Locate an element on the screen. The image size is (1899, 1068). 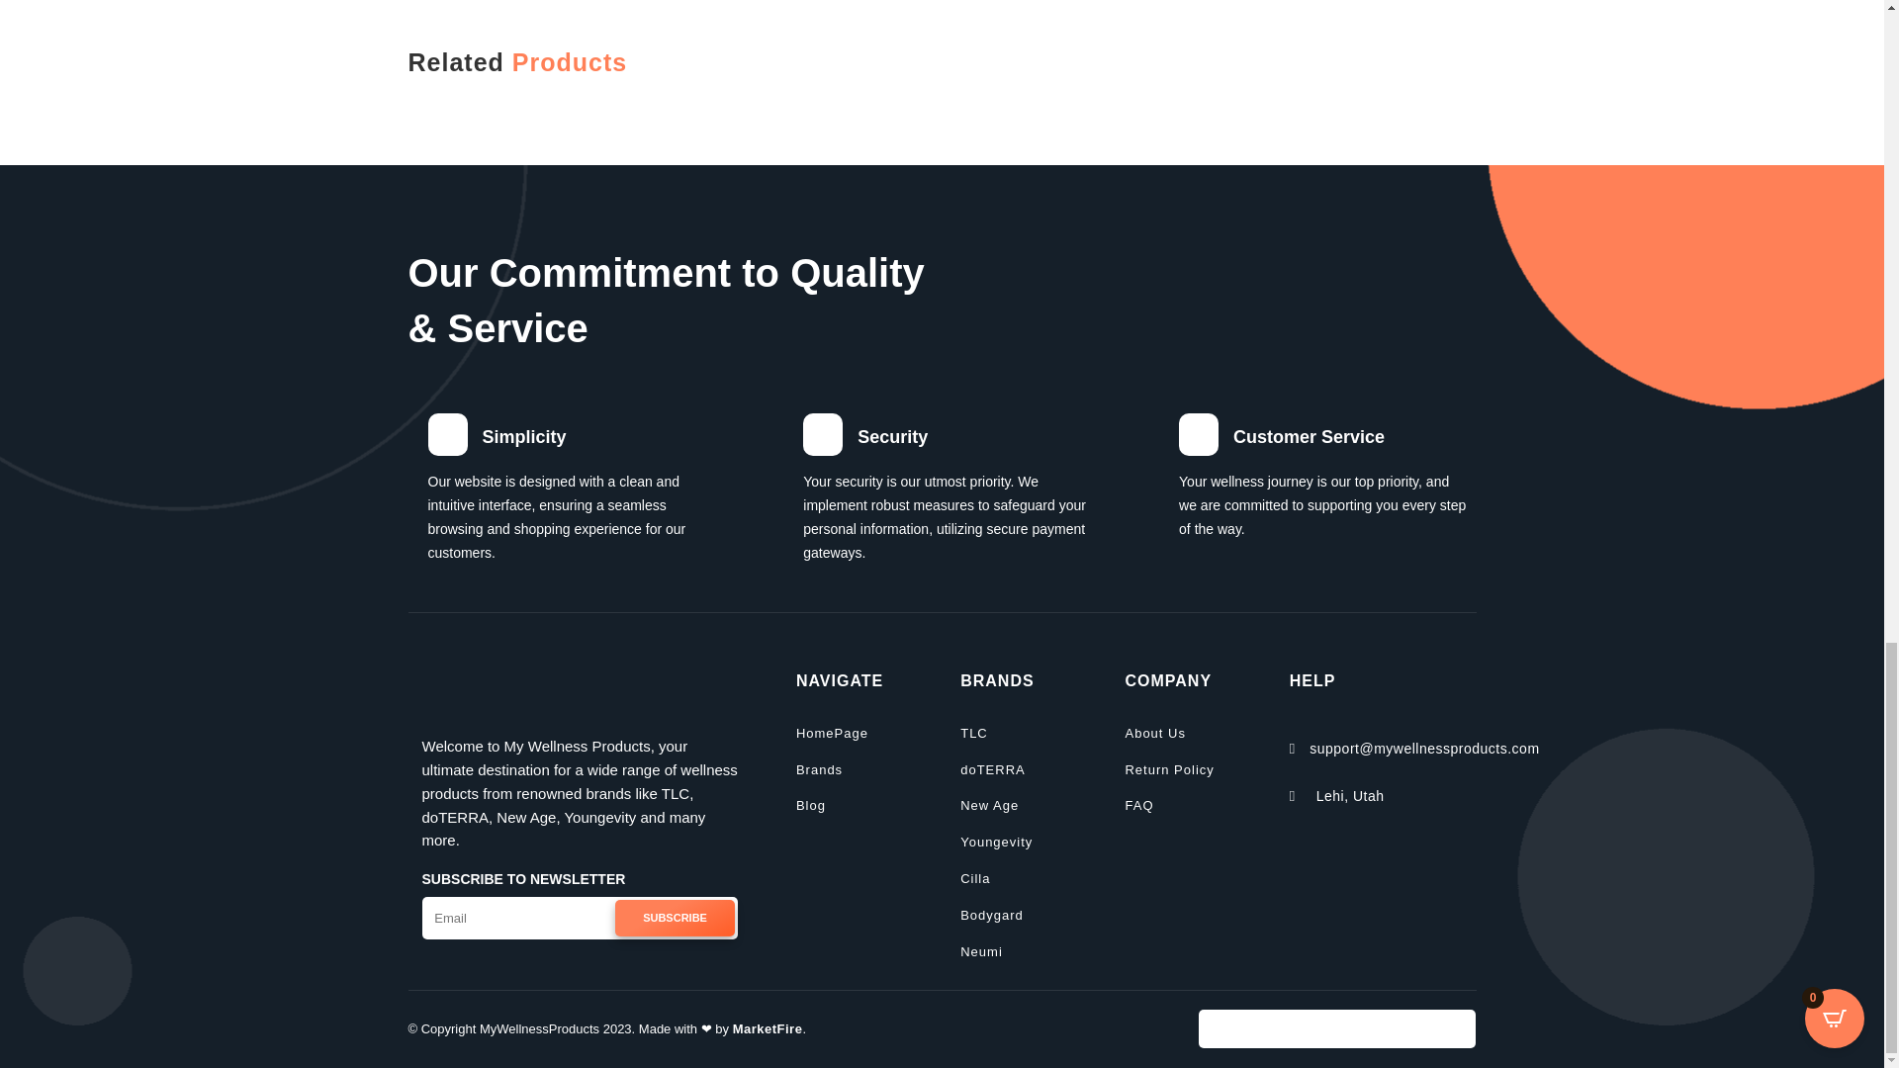
About Us is located at coordinates (1154, 736).